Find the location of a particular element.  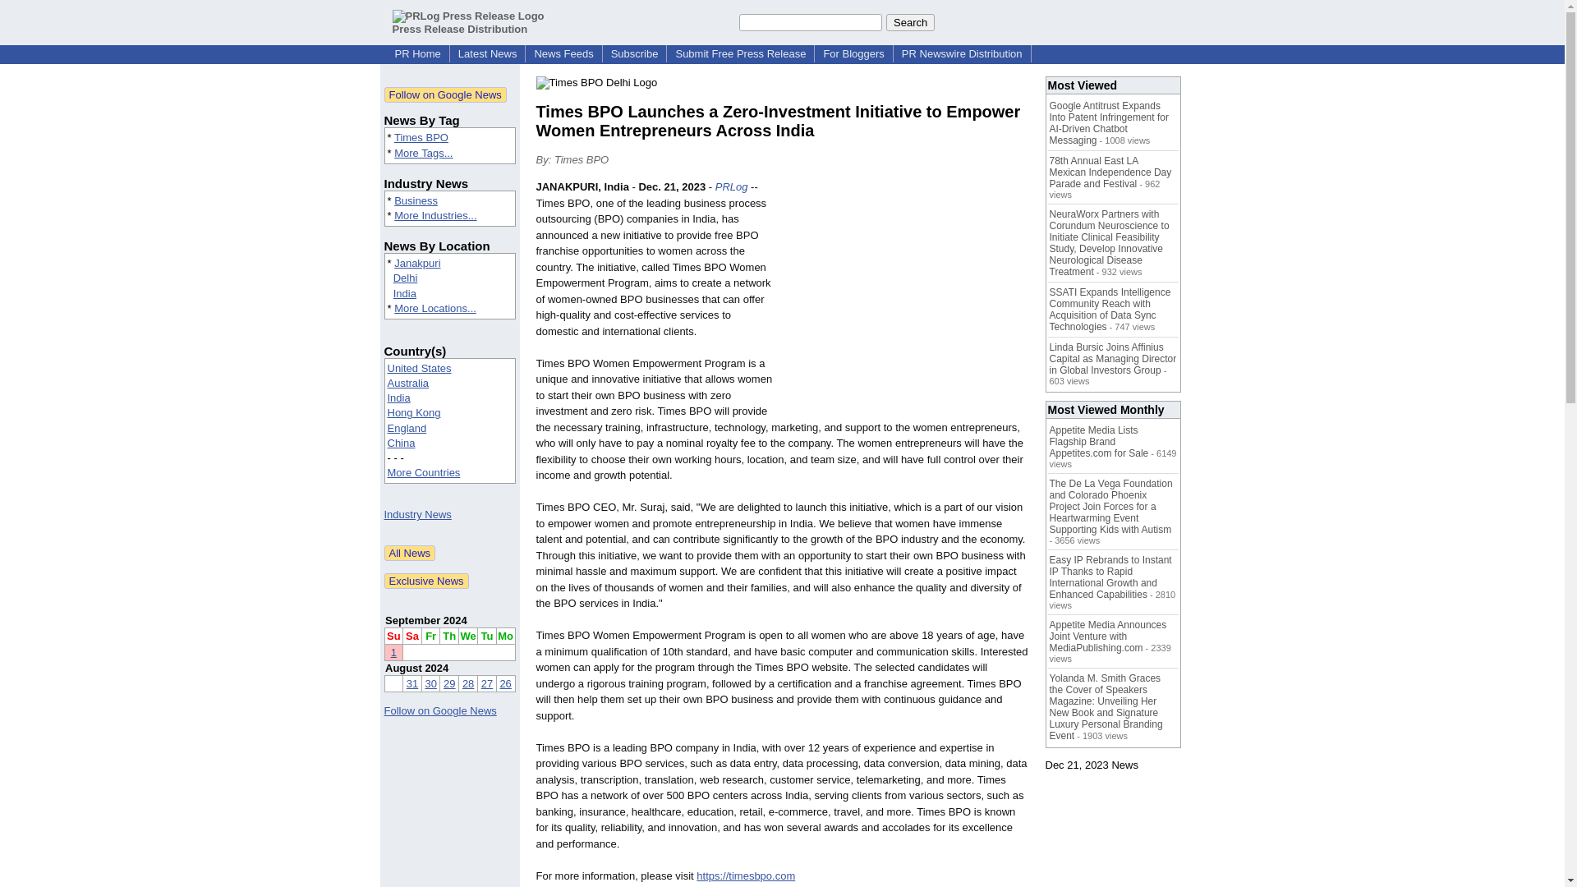

PR Newswire Distribution is located at coordinates (963, 54).